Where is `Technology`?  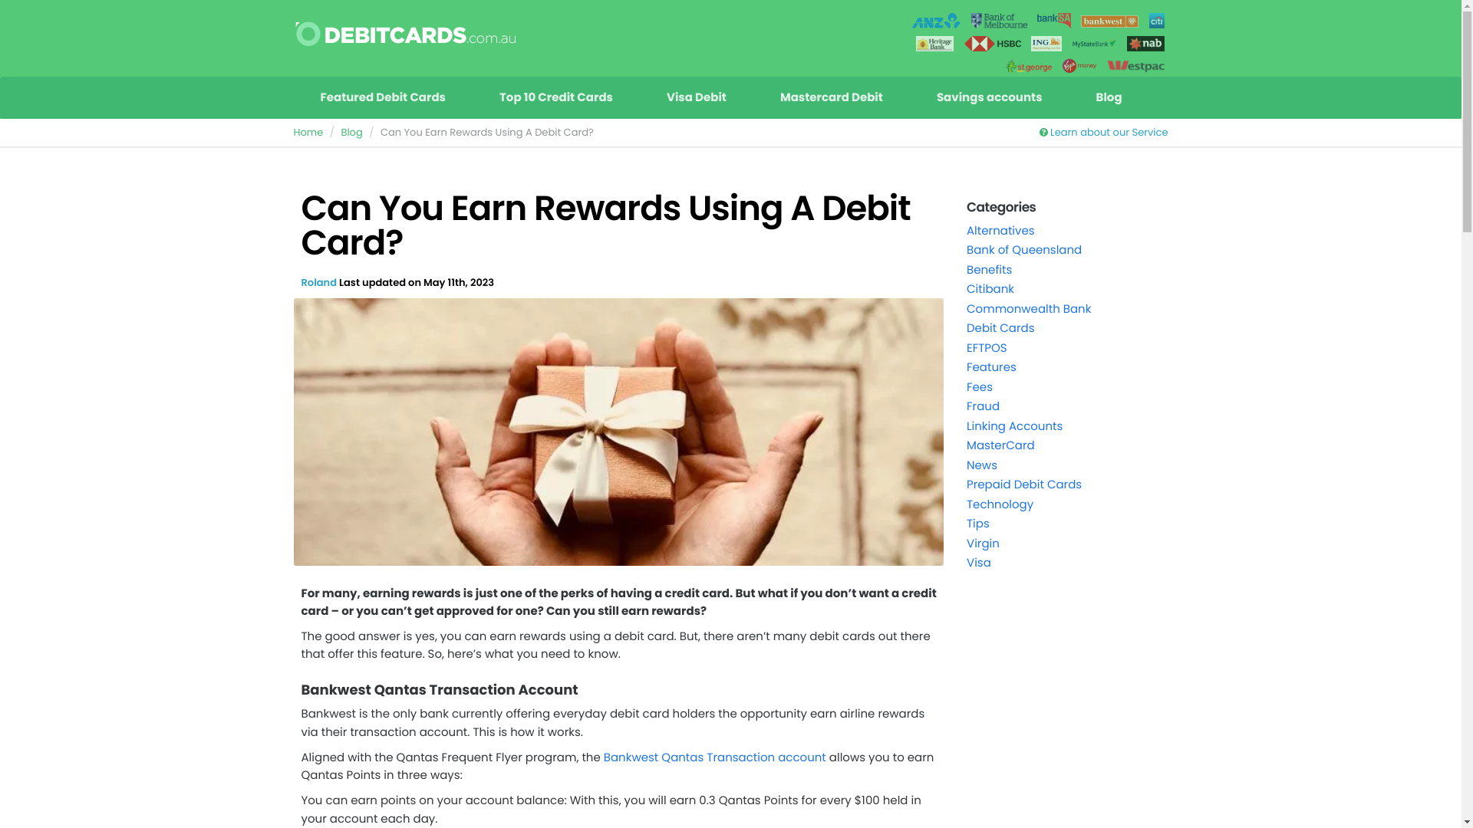
Technology is located at coordinates (1000, 504).